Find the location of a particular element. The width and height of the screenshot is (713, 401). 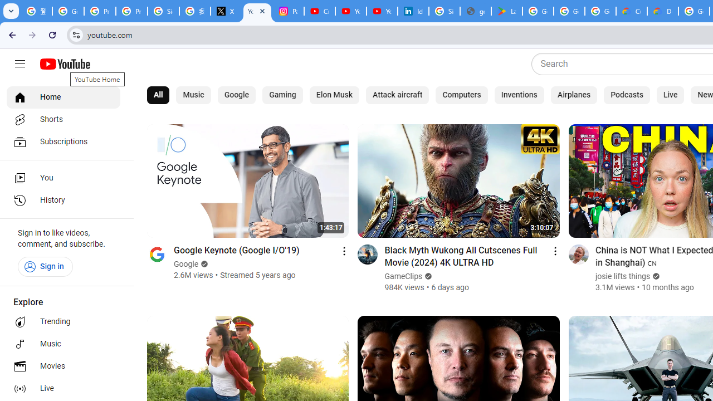

Trending is located at coordinates (64, 322).